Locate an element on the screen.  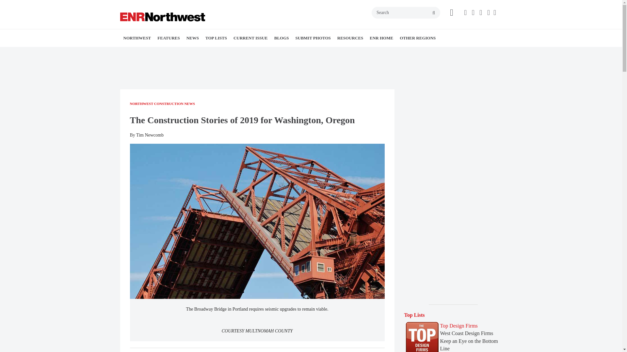
INDUSTRY JOBS is located at coordinates (378, 52).